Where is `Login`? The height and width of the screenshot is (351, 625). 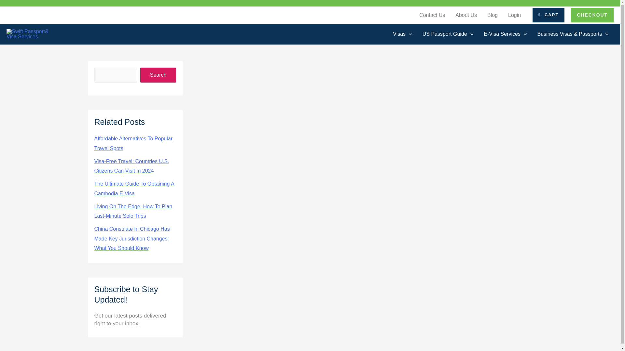 Login is located at coordinates (514, 15).